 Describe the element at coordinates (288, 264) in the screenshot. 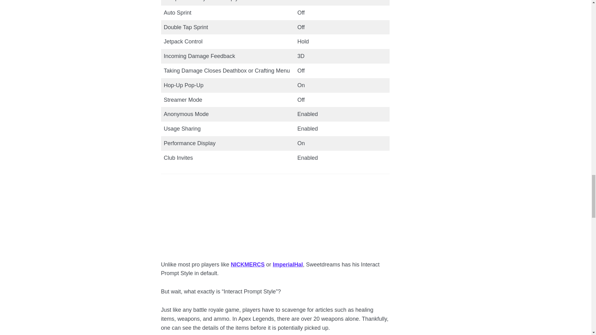

I see `ImperialHal` at that location.